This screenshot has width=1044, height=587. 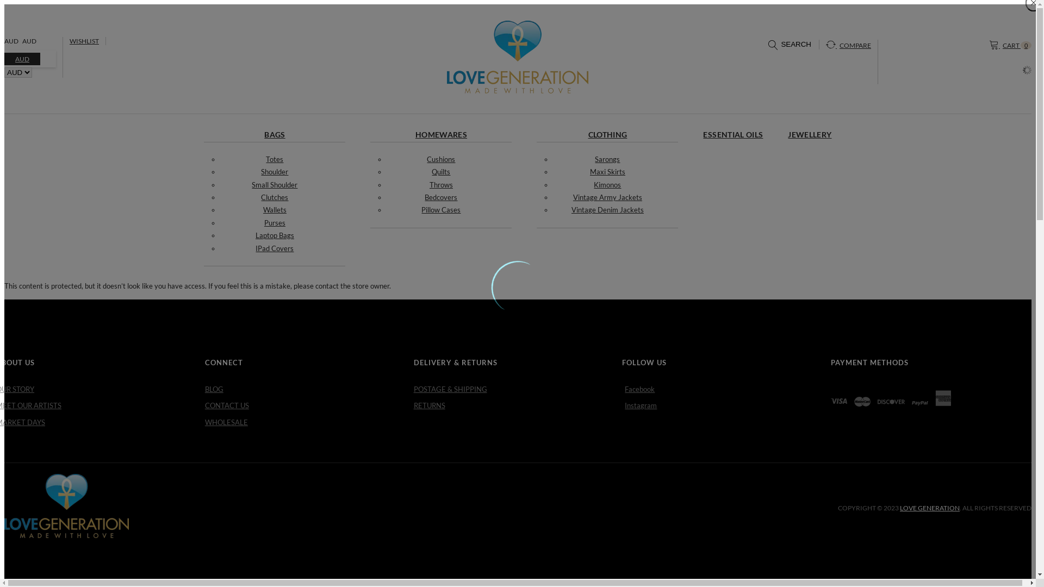 I want to click on POSTAGE & SHIPPING, so click(x=518, y=389).